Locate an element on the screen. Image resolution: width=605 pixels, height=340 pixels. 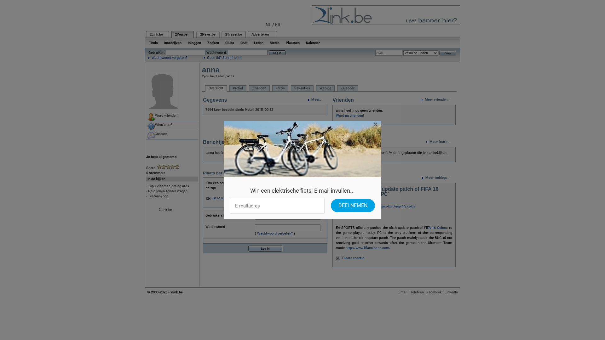
Meer weblogs.. is located at coordinates (439, 178).